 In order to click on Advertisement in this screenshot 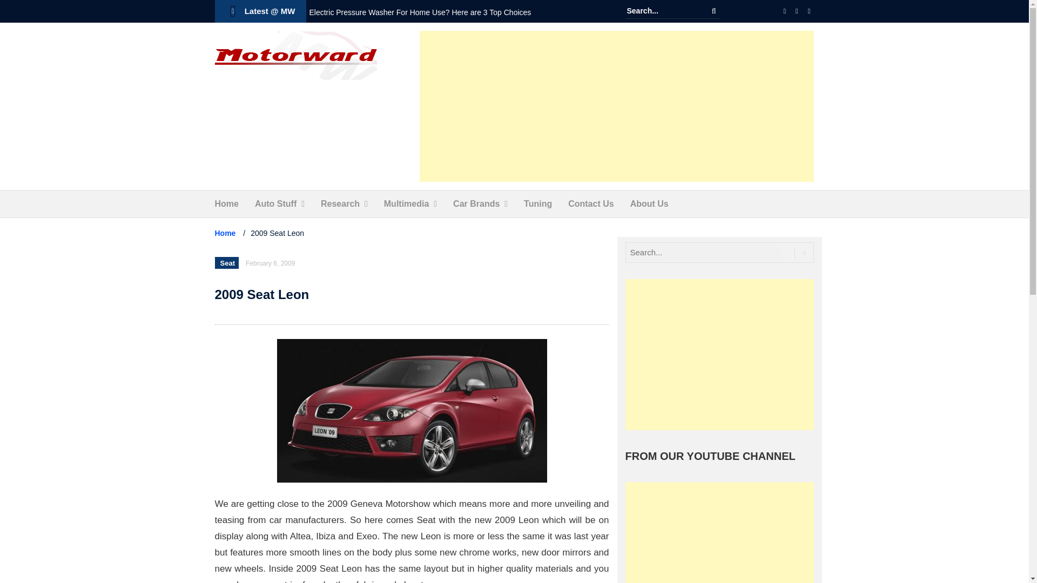, I will do `click(617, 106)`.